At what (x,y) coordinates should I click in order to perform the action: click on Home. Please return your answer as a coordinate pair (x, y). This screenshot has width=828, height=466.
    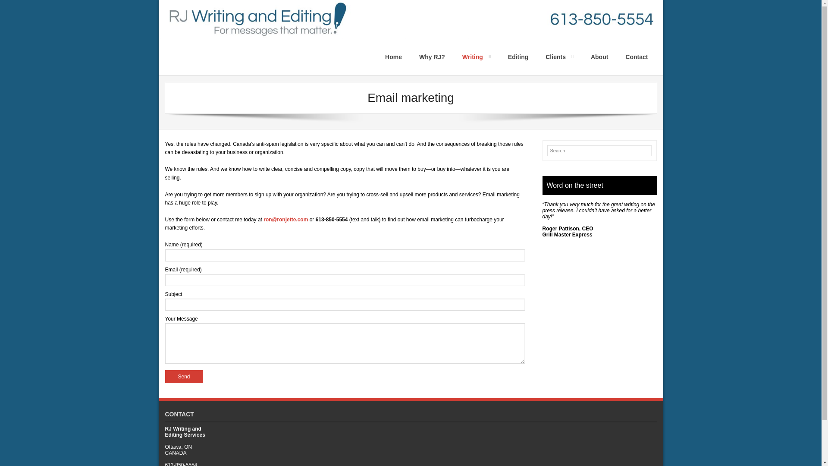
    Looking at the image, I should click on (393, 57).